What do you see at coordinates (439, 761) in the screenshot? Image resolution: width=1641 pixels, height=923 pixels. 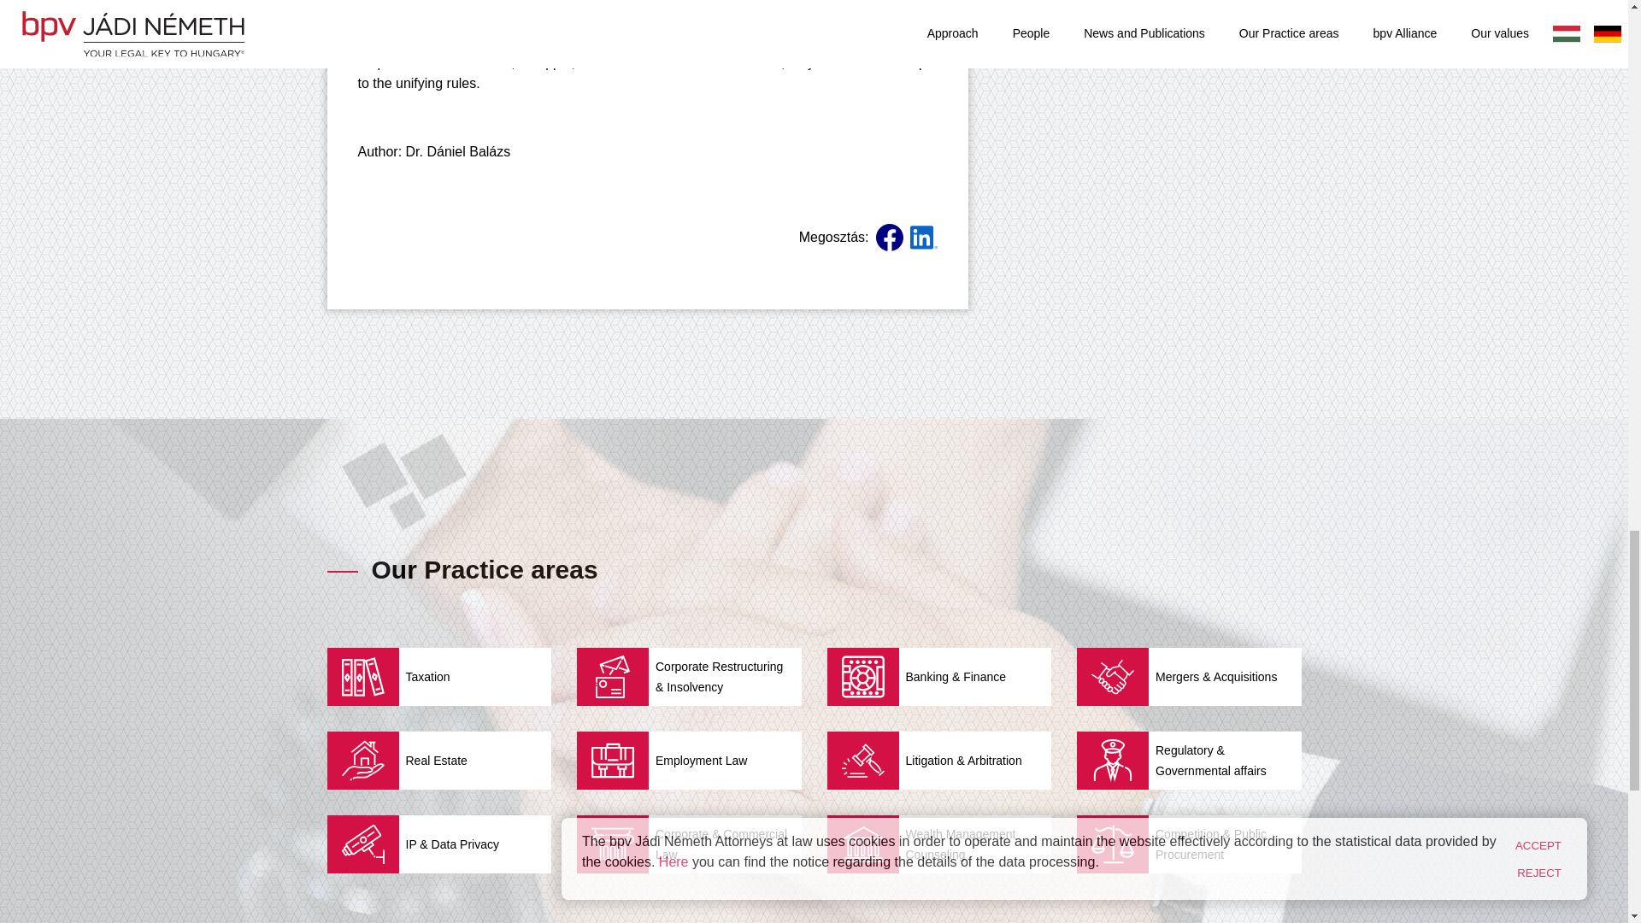 I see `Real Estate` at bounding box center [439, 761].